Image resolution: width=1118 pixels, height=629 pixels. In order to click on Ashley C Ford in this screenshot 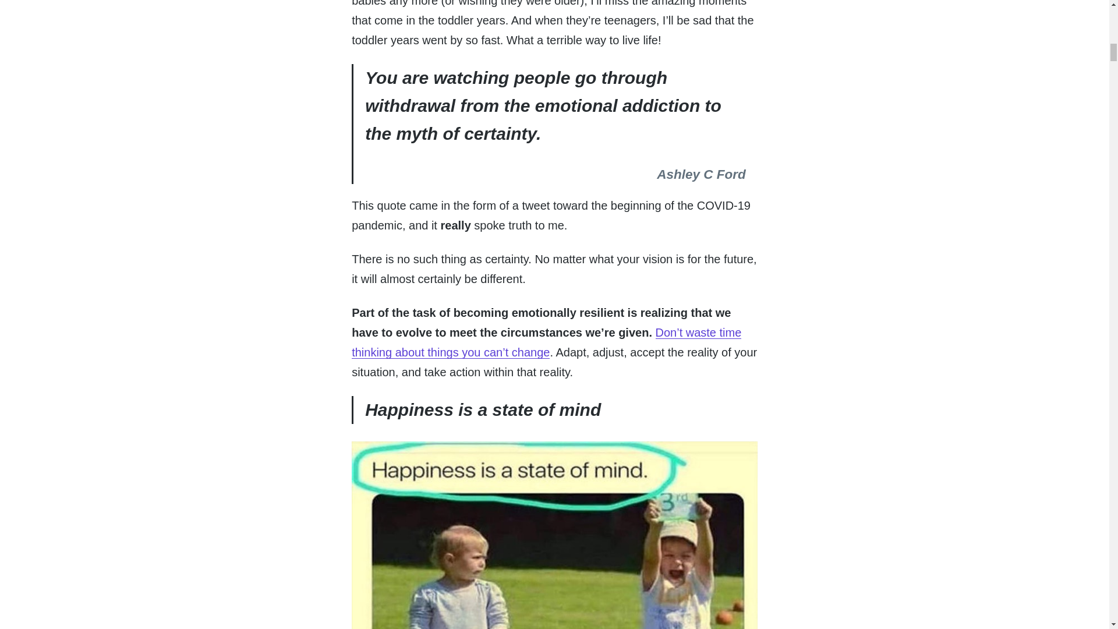, I will do `click(701, 175)`.